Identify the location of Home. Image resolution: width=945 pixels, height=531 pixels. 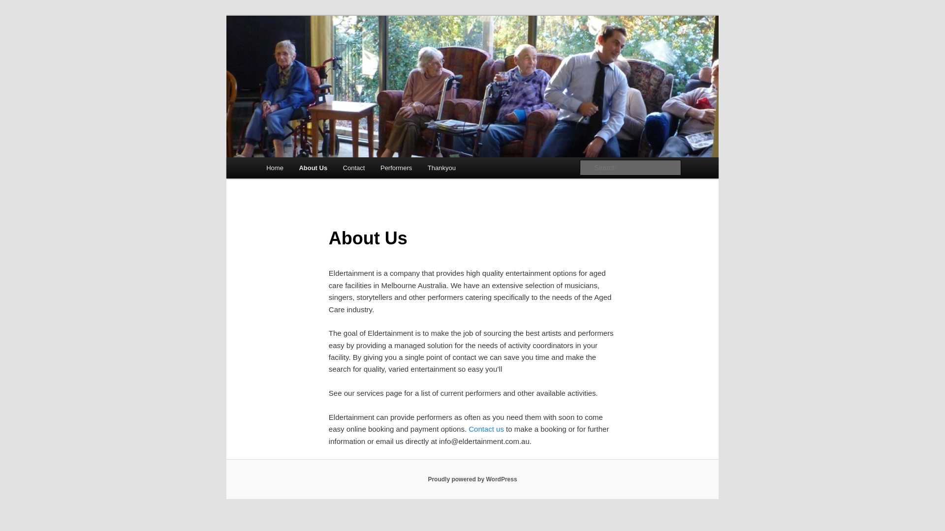
(275, 168).